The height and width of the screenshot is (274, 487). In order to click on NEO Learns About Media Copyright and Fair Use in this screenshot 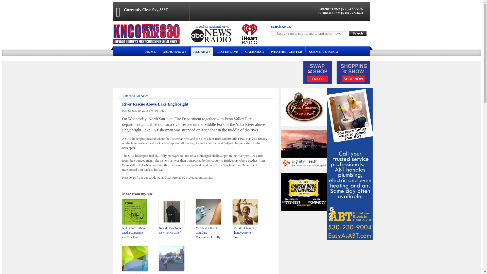, I will do `click(135, 232)`.